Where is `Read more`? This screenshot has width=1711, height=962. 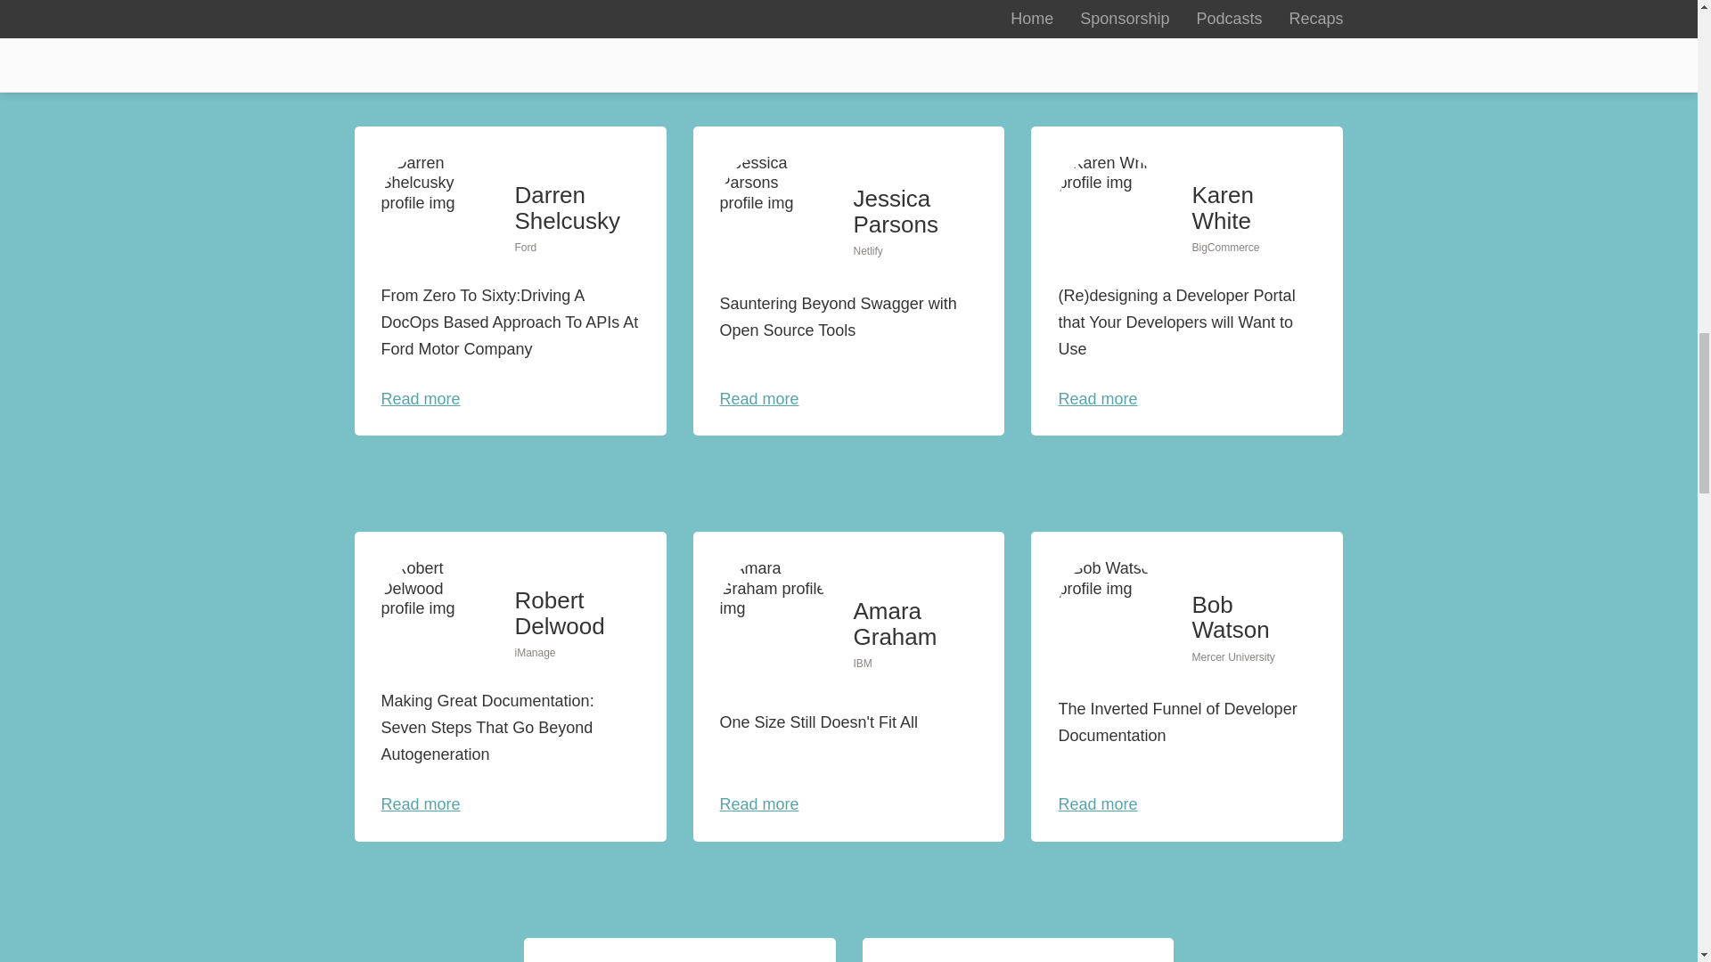
Read more is located at coordinates (759, 803).